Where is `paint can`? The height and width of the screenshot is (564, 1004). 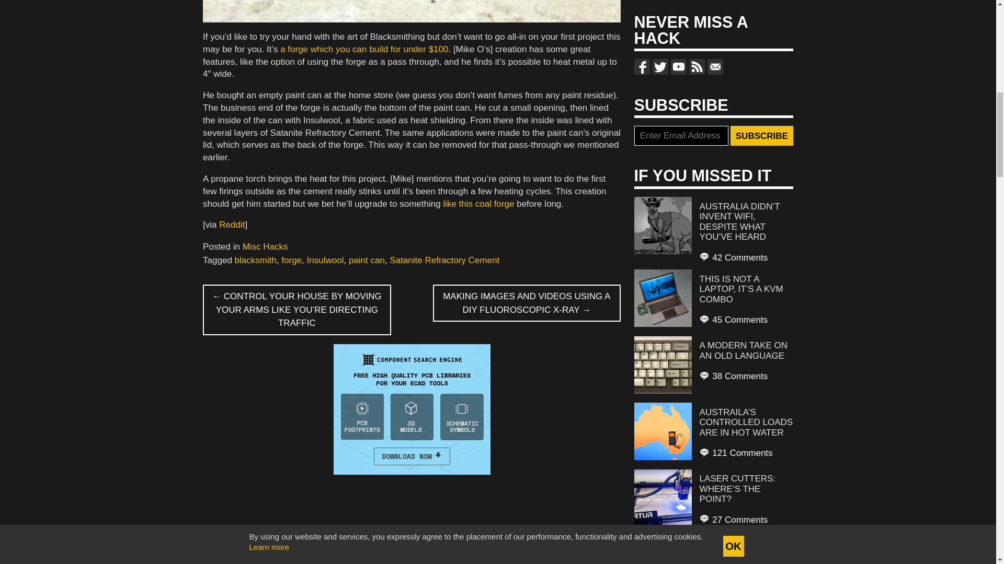 paint can is located at coordinates (366, 260).